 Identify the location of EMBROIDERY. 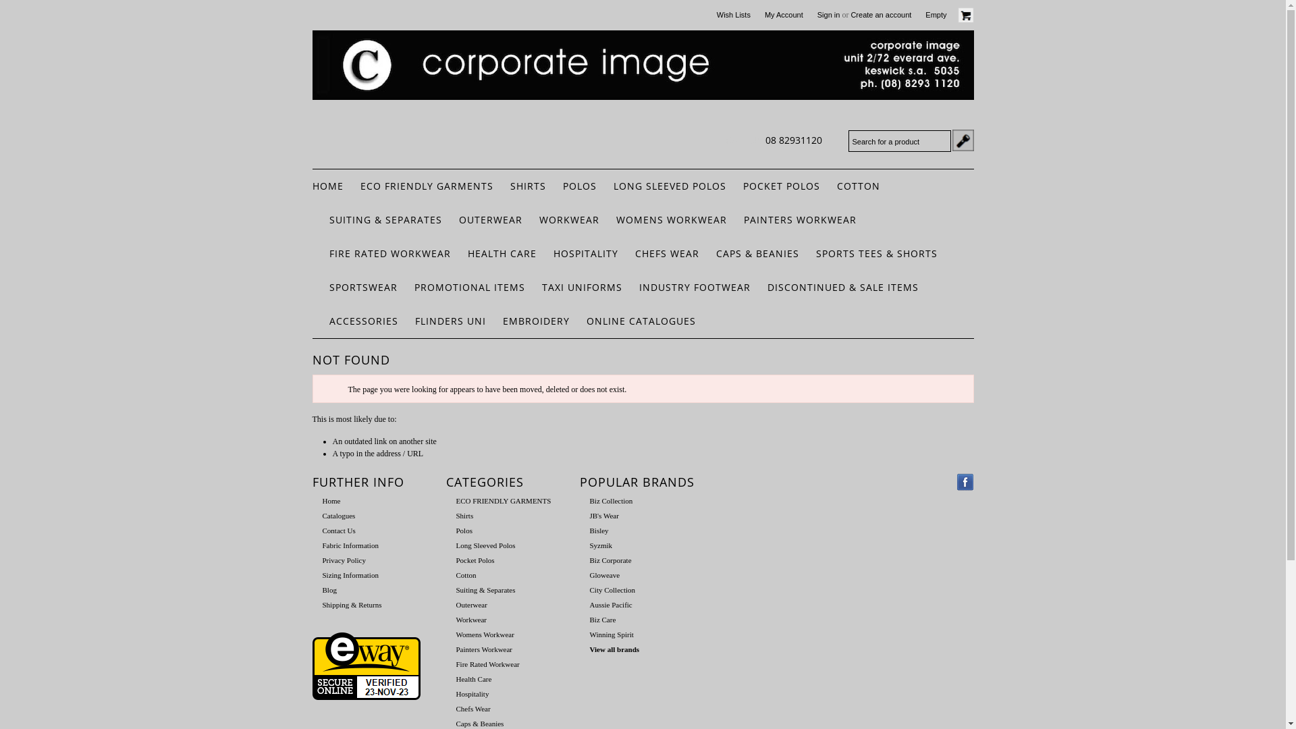
(536, 321).